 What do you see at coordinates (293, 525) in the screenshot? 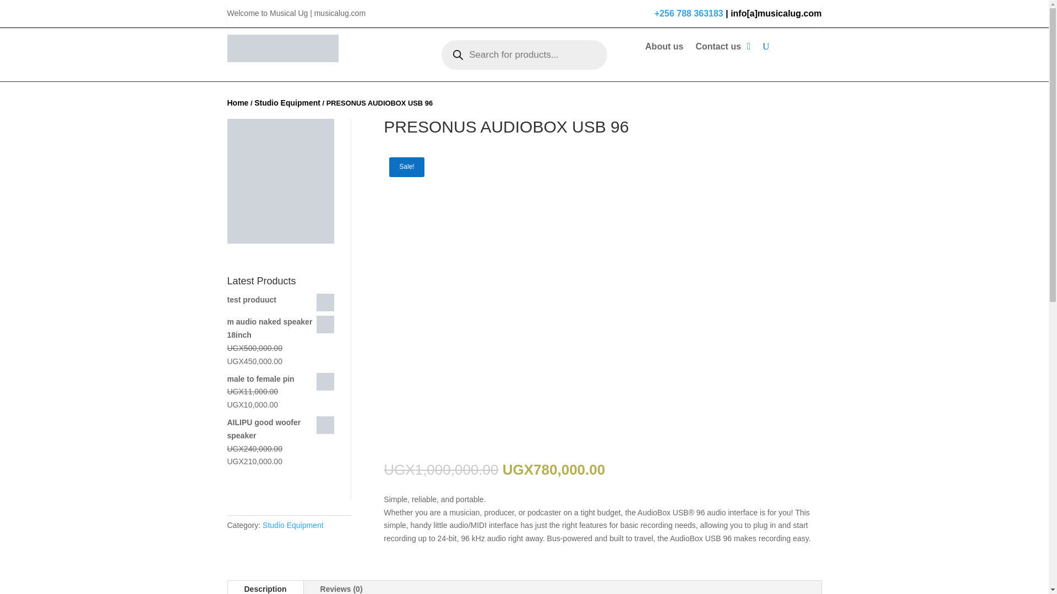
I see `Studio Equipment` at bounding box center [293, 525].